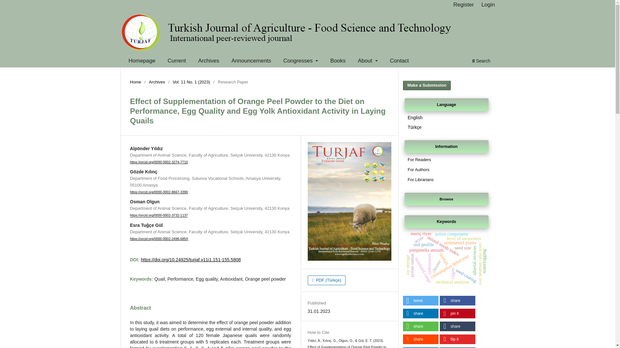  What do you see at coordinates (457, 326) in the screenshot?
I see `Share on tumblr` at bounding box center [457, 326].